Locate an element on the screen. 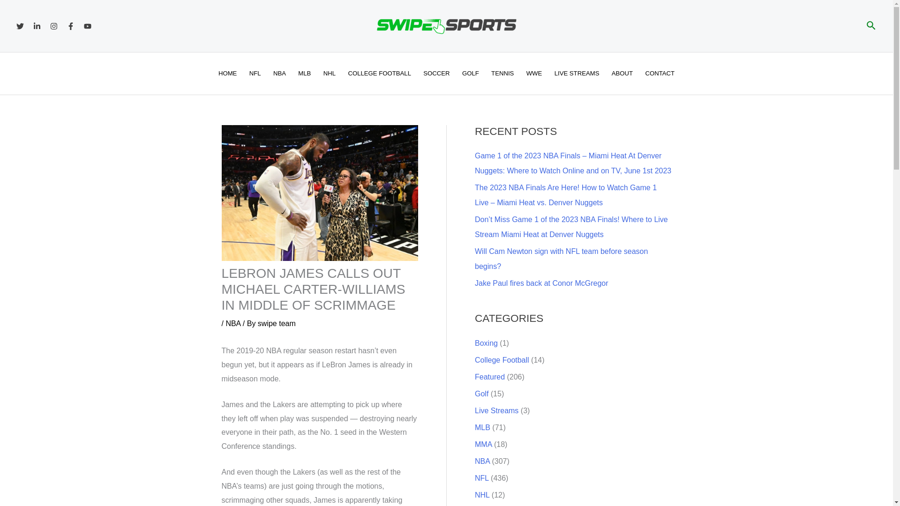  View all posts by swipe team is located at coordinates (277, 323).